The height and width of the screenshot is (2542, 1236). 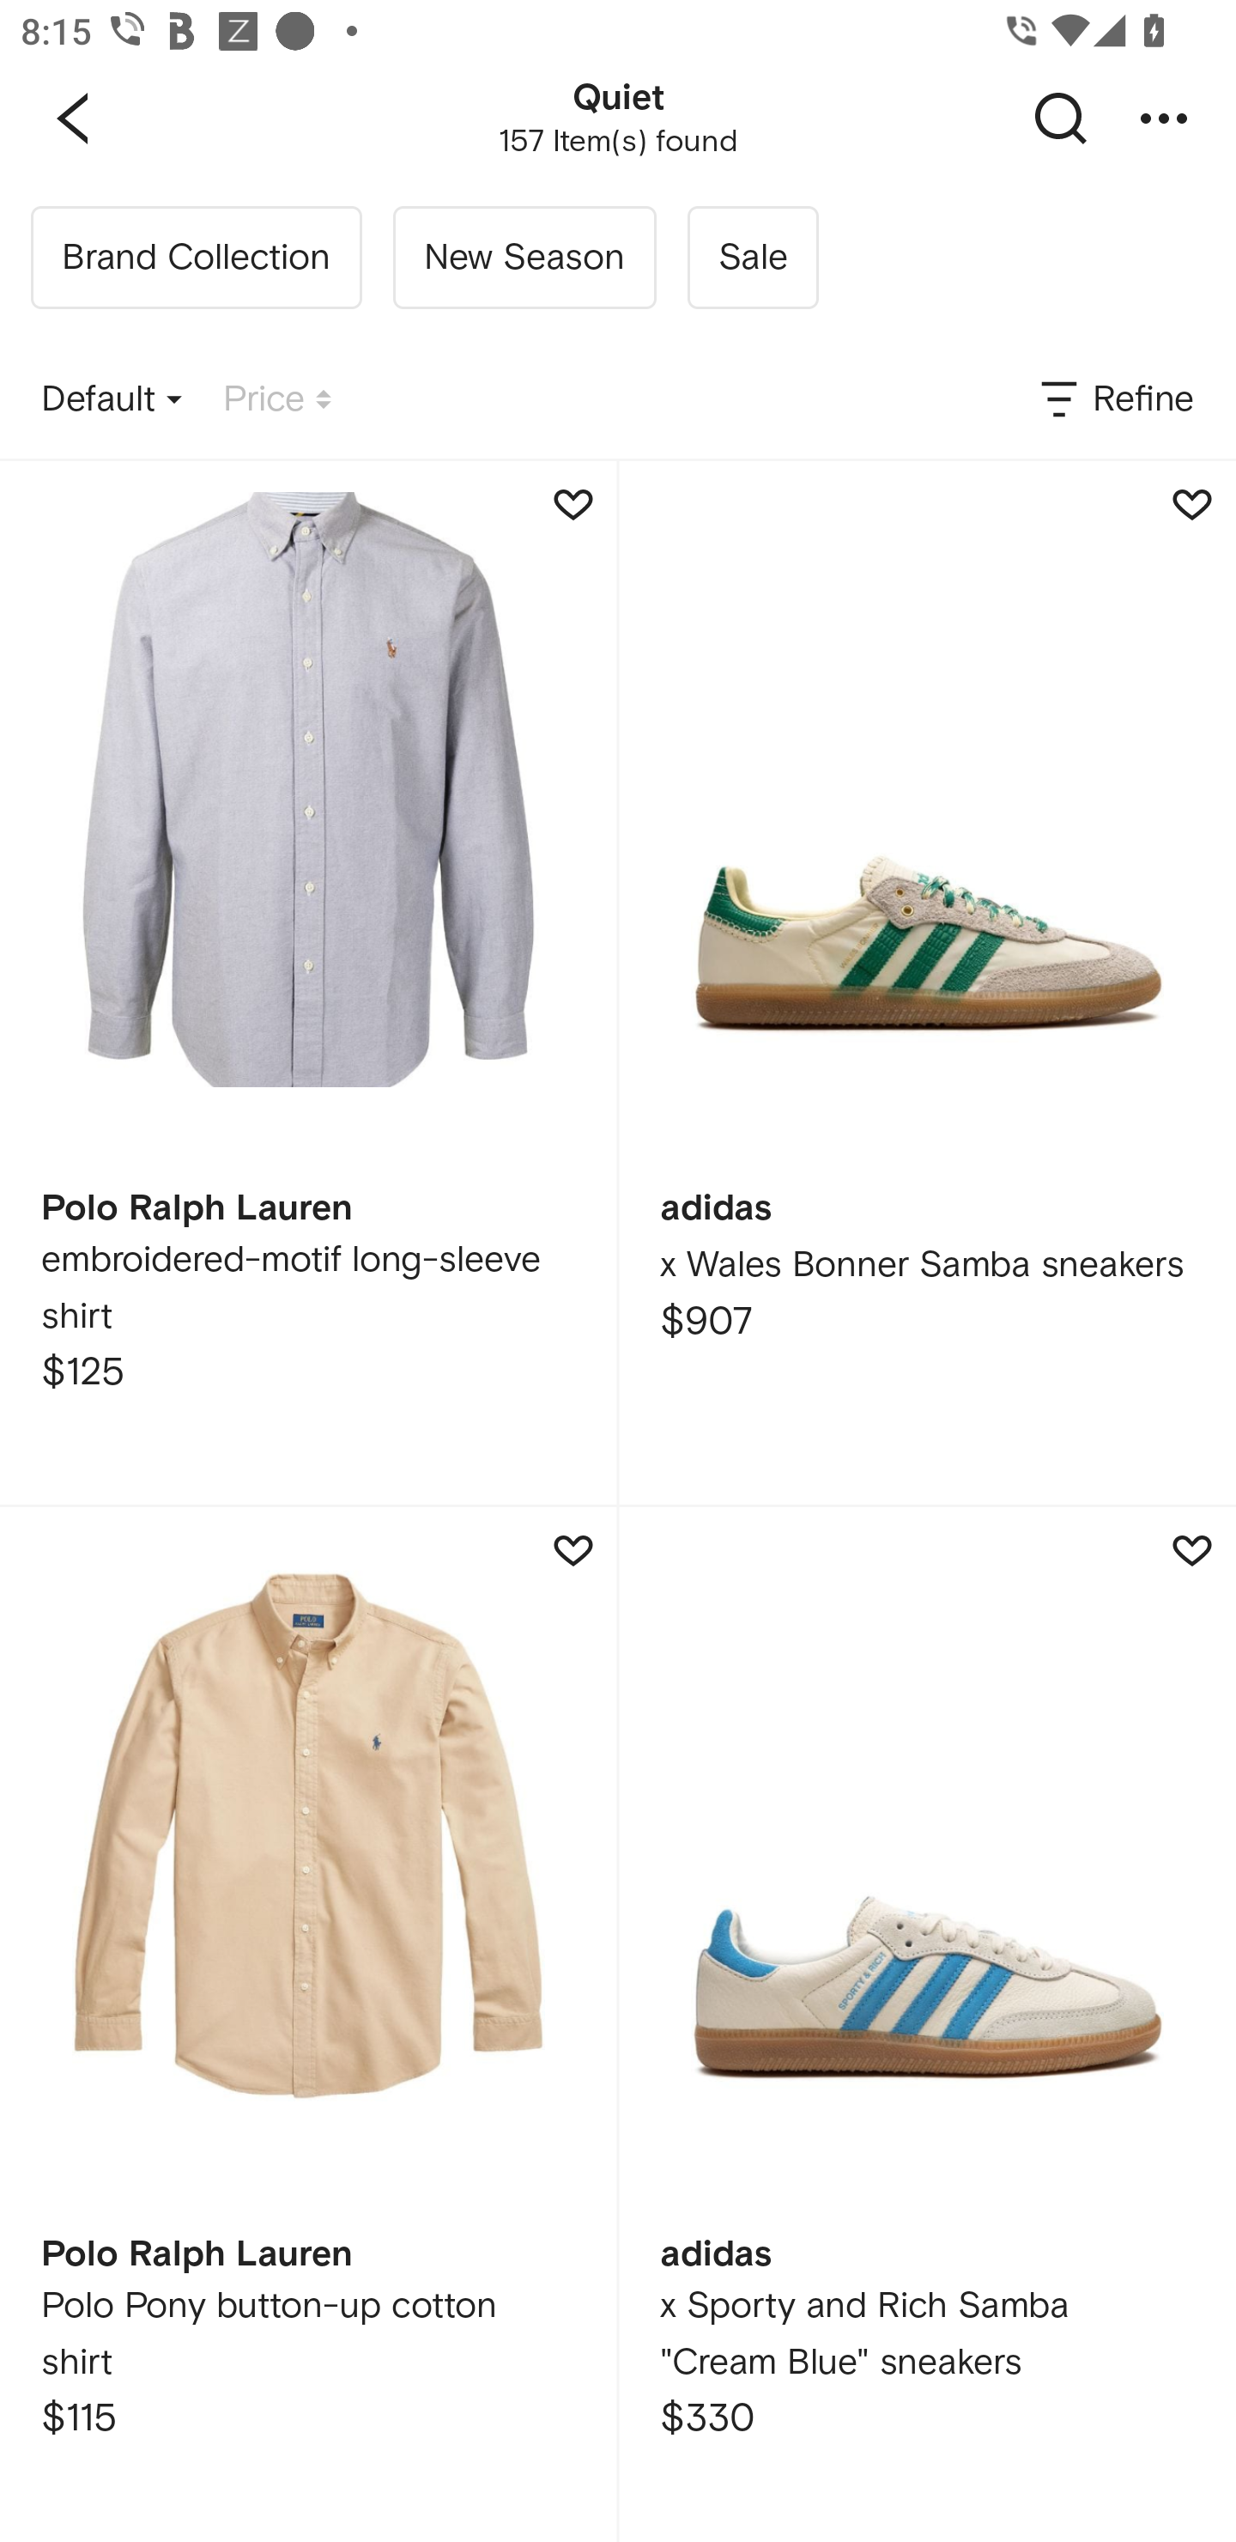 I want to click on Refine, so click(x=1115, y=400).